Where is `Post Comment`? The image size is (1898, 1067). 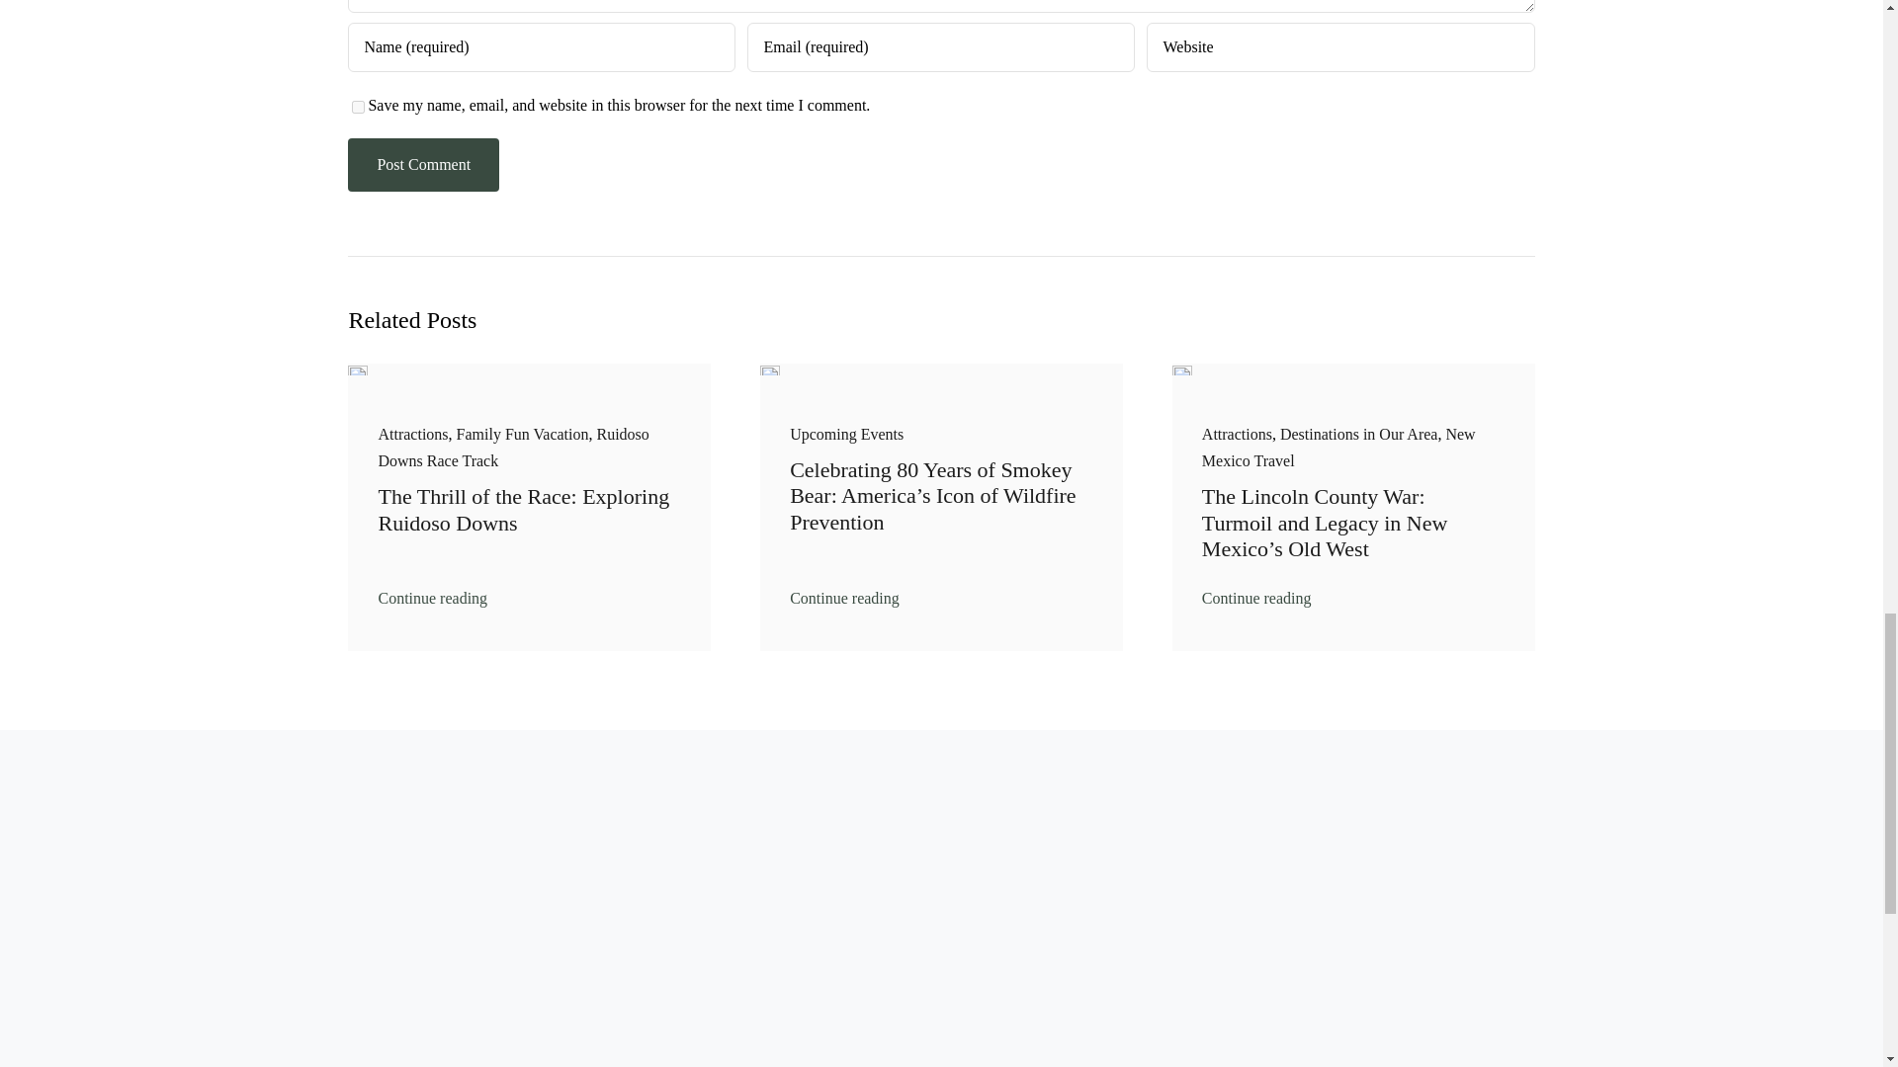
Post Comment is located at coordinates (423, 164).